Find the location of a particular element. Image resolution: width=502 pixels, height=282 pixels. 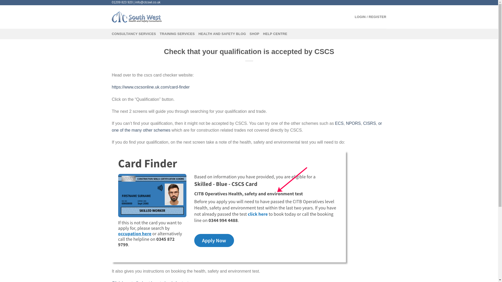

CISRS is located at coordinates (369, 123).